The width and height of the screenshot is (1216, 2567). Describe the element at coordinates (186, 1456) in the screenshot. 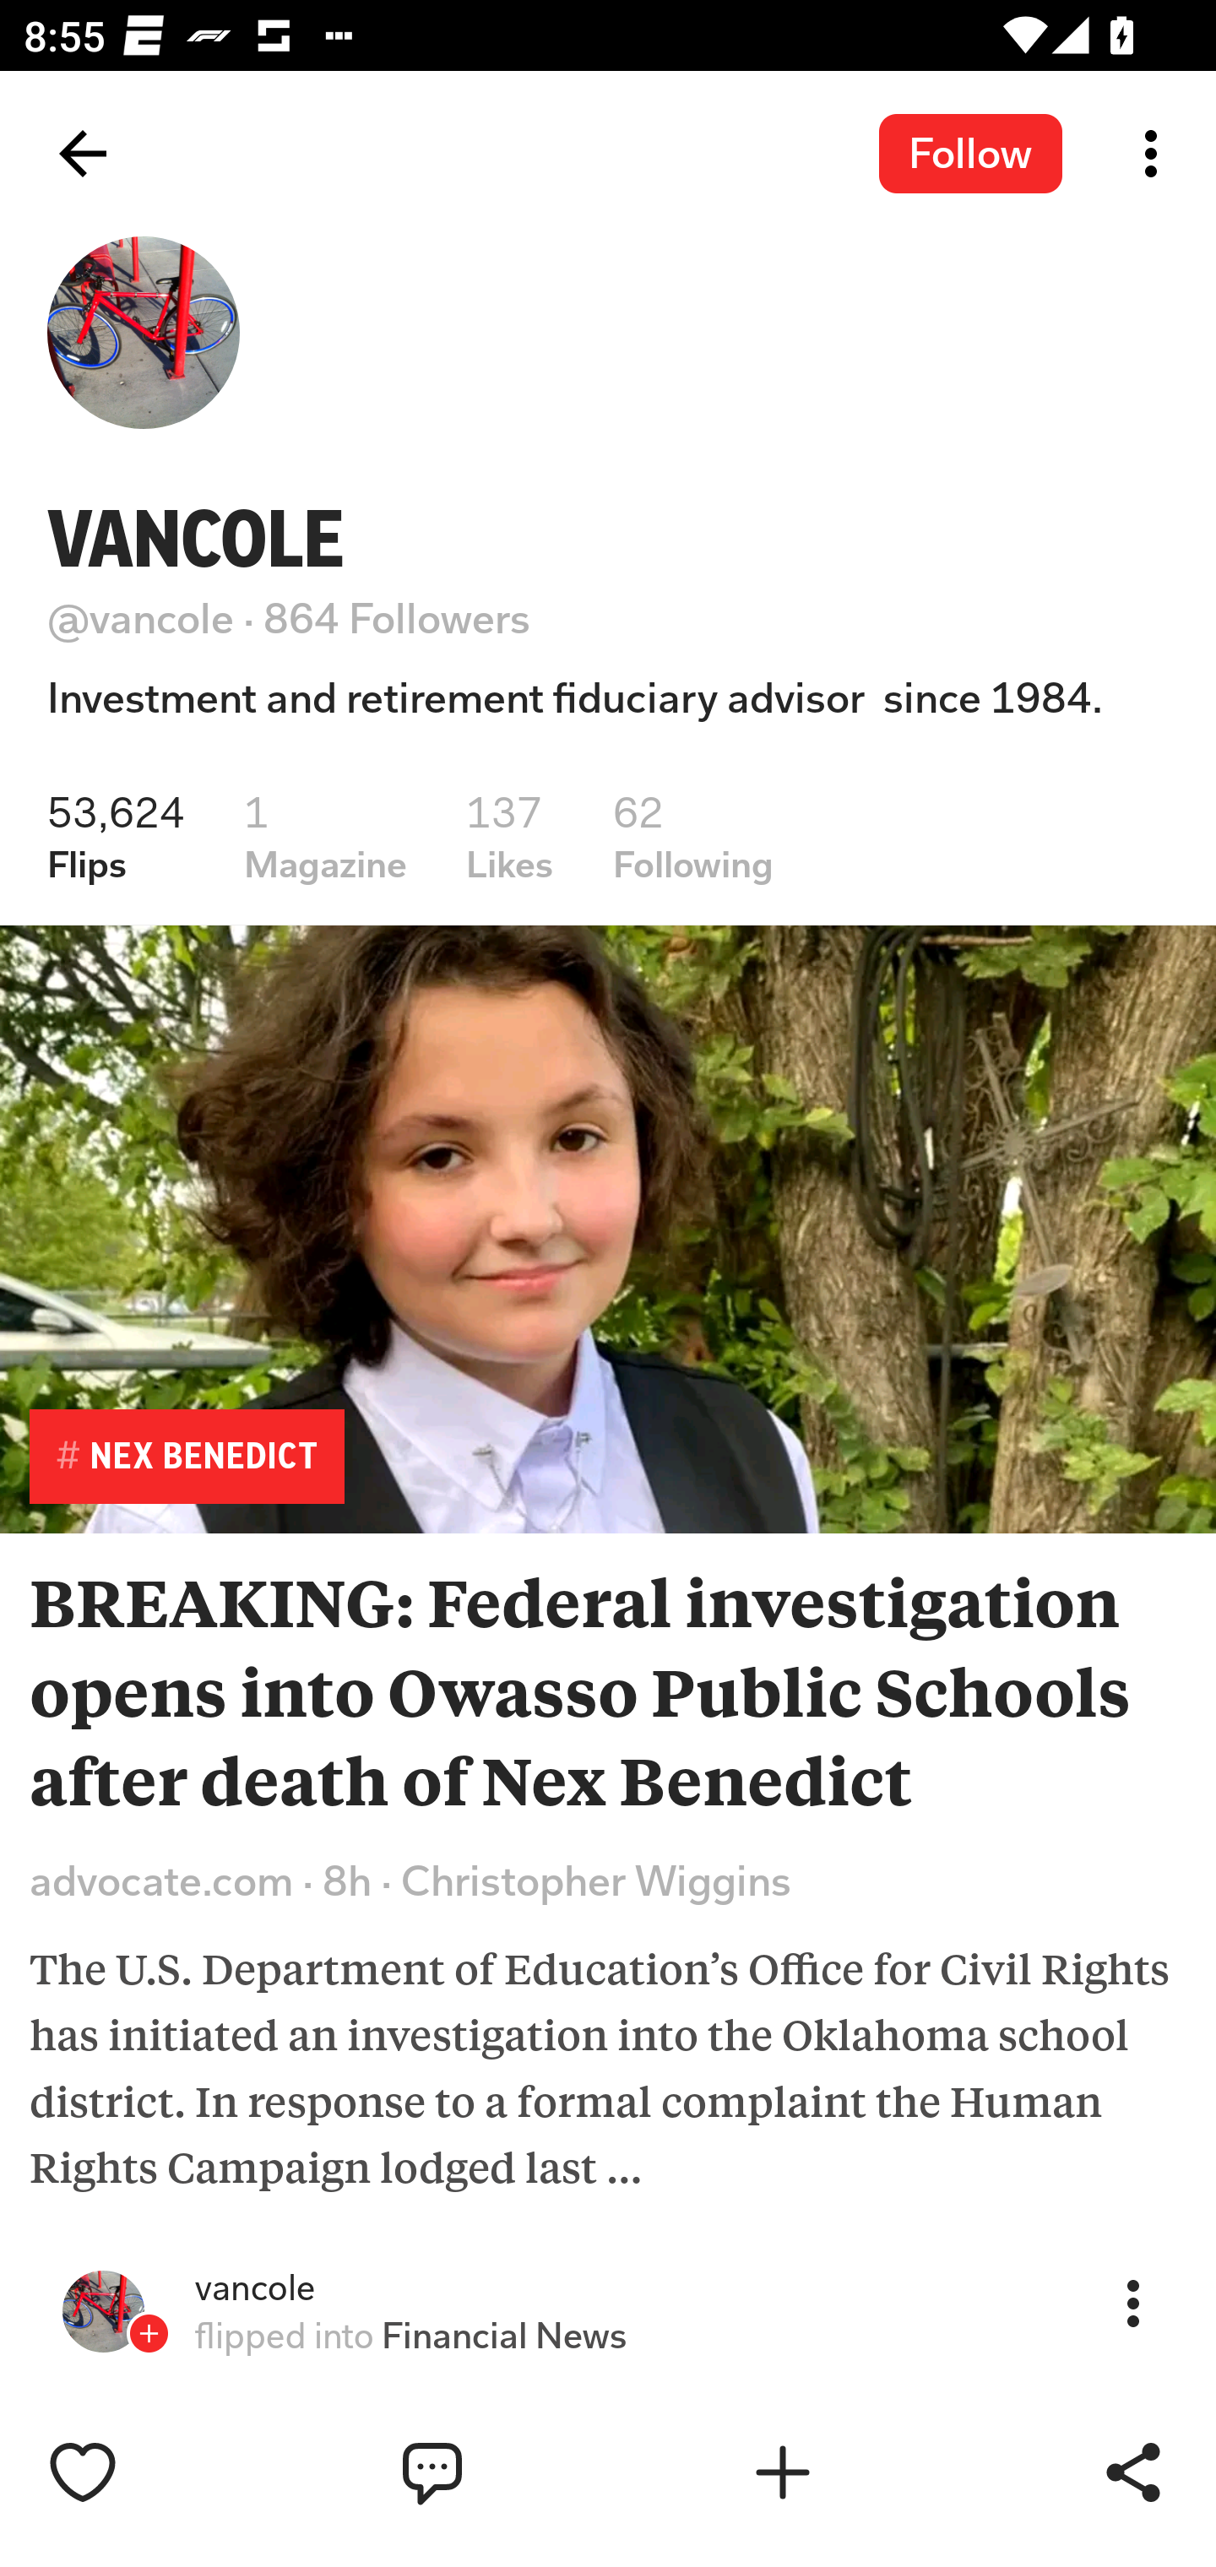

I see `# NEX BENEDICT` at that location.